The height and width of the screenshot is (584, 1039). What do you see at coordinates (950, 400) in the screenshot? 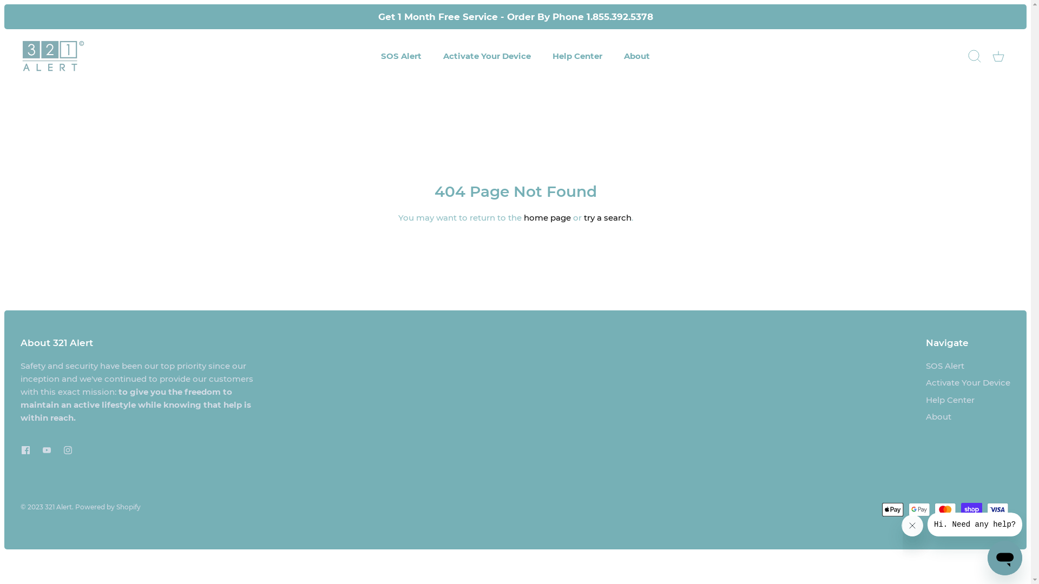
I see `Help Center` at bounding box center [950, 400].